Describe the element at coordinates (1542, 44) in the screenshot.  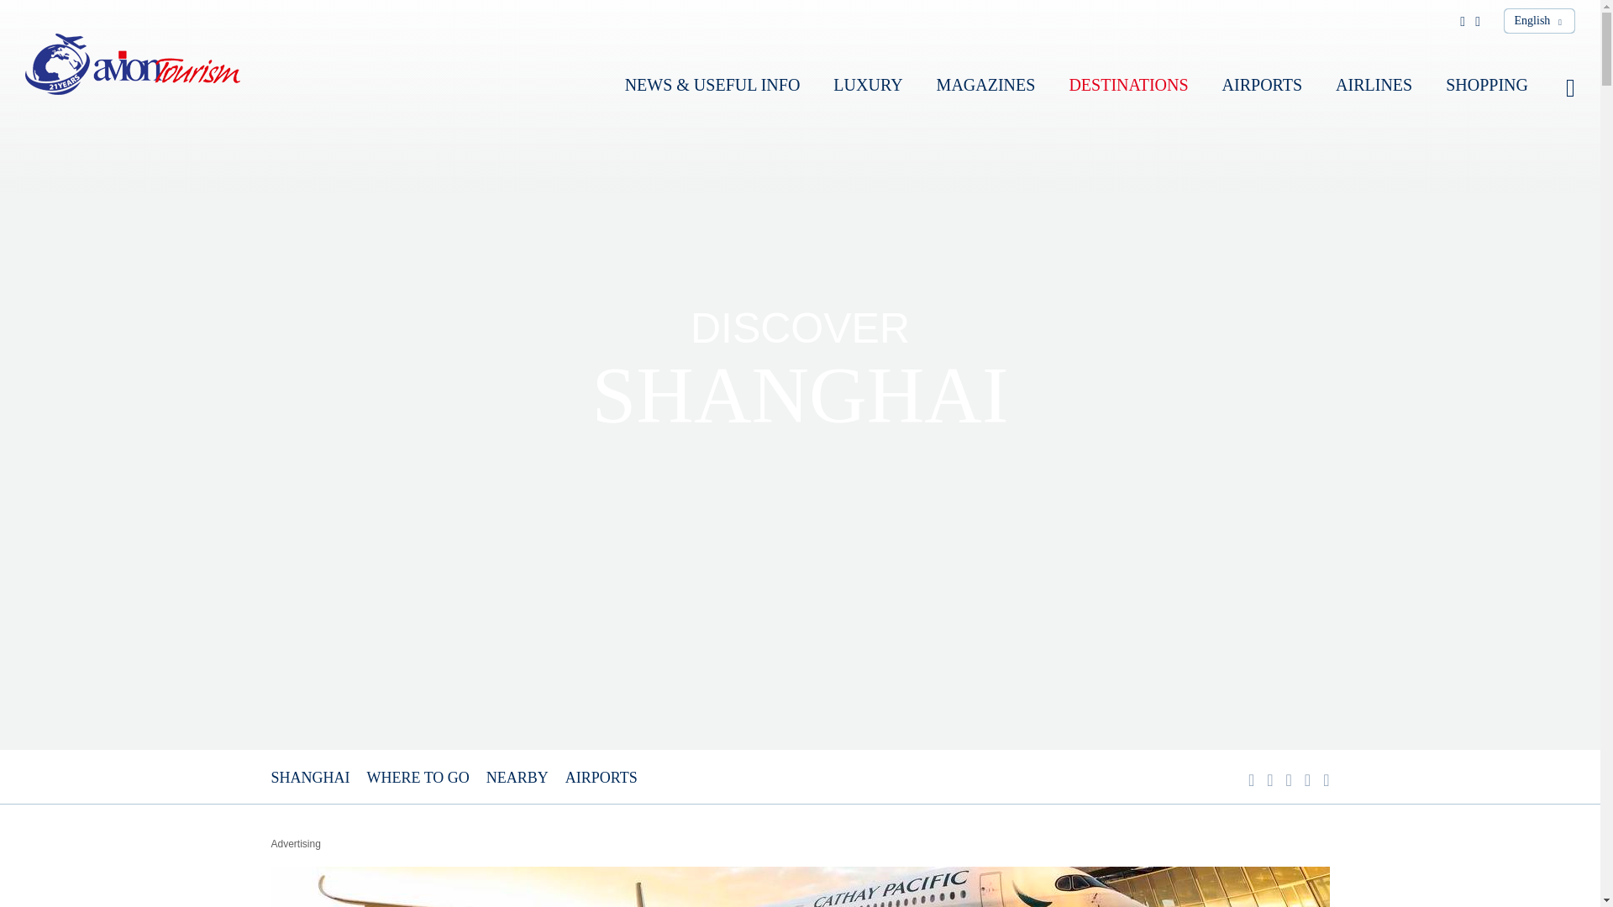
I see `Italiano` at that location.